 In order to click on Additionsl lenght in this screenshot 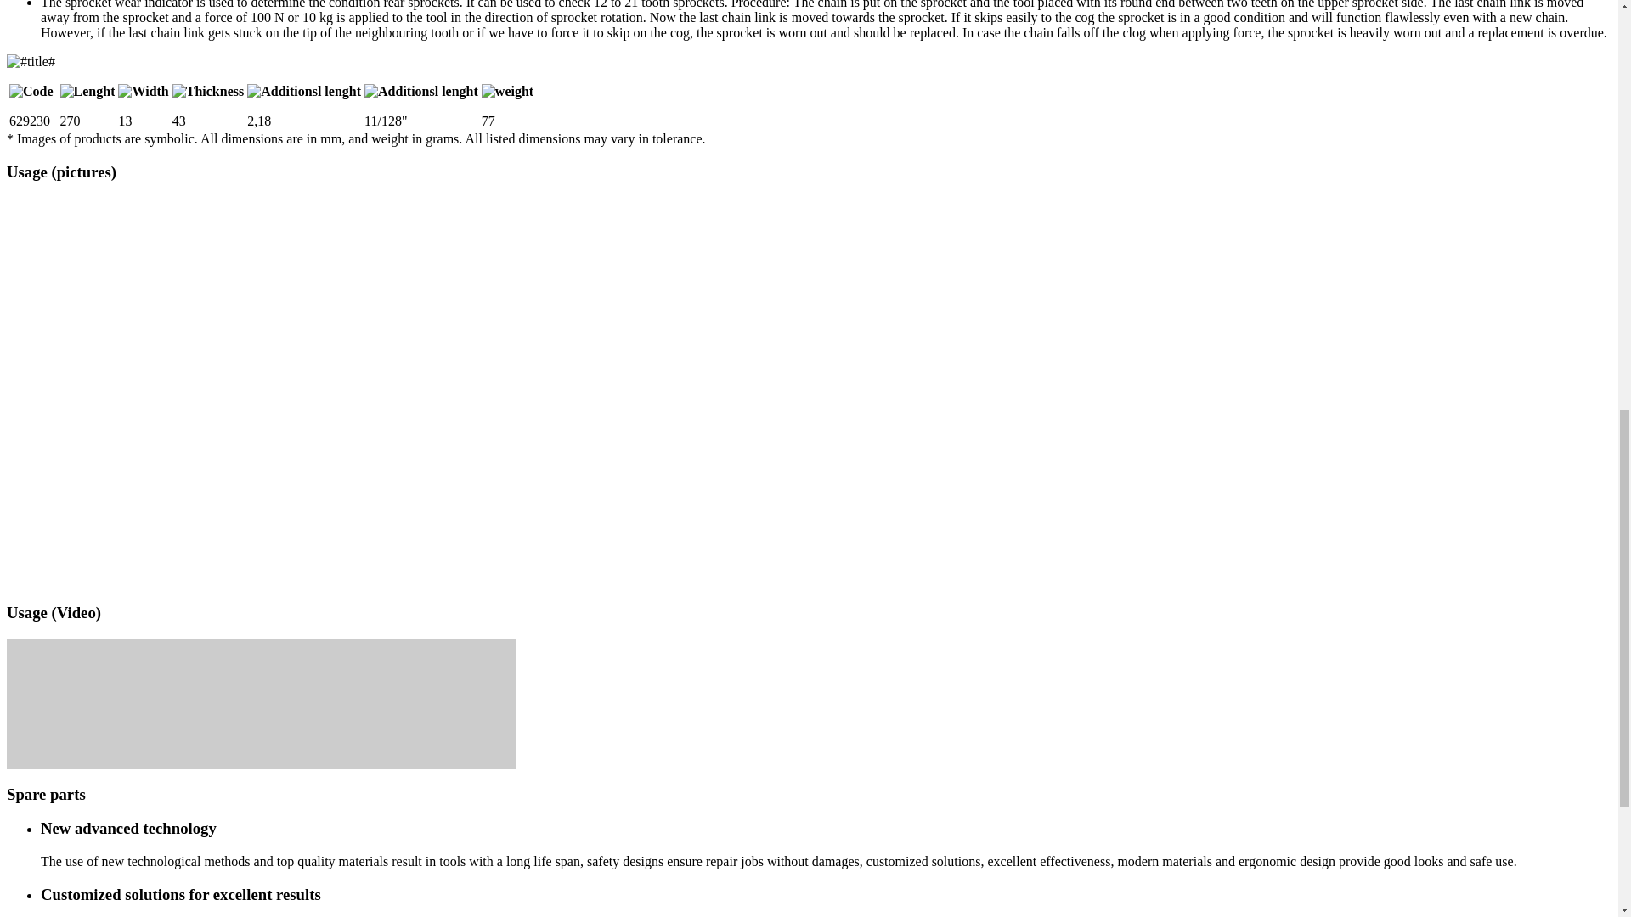, I will do `click(304, 92)`.